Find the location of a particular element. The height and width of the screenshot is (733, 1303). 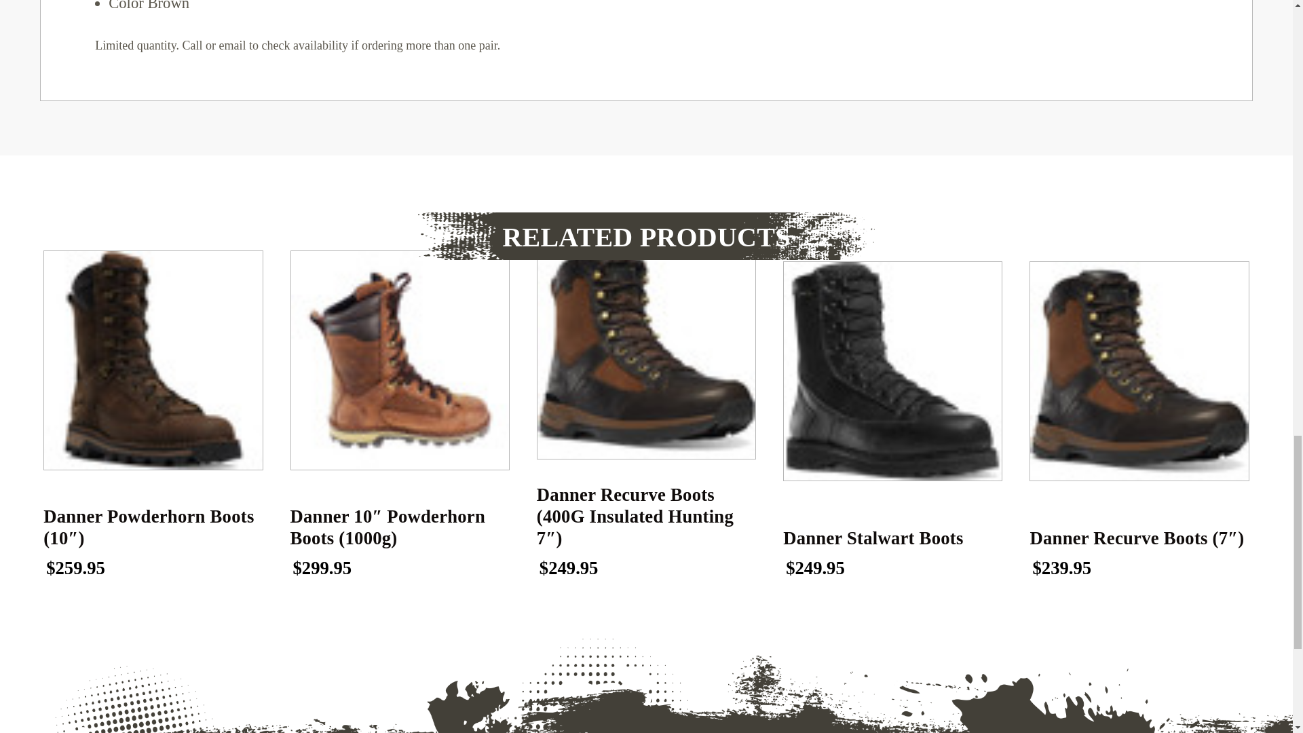

Danner Stalwart Boots is located at coordinates (892, 371).